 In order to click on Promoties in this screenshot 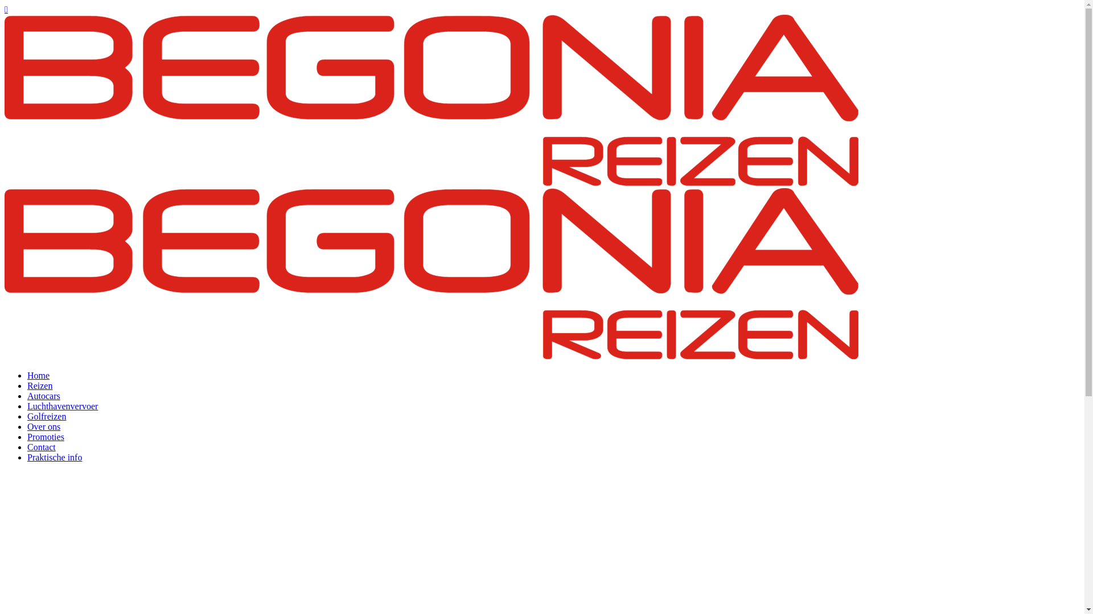, I will do `click(46, 437)`.